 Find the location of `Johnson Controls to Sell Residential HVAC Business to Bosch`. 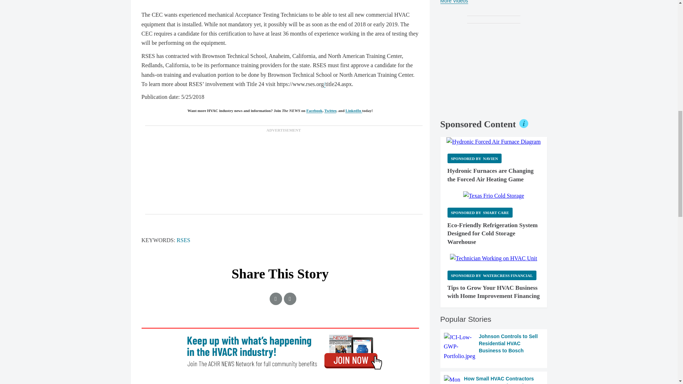

Johnson Controls to Sell Residential HVAC Business to Bosch is located at coordinates (494, 347).